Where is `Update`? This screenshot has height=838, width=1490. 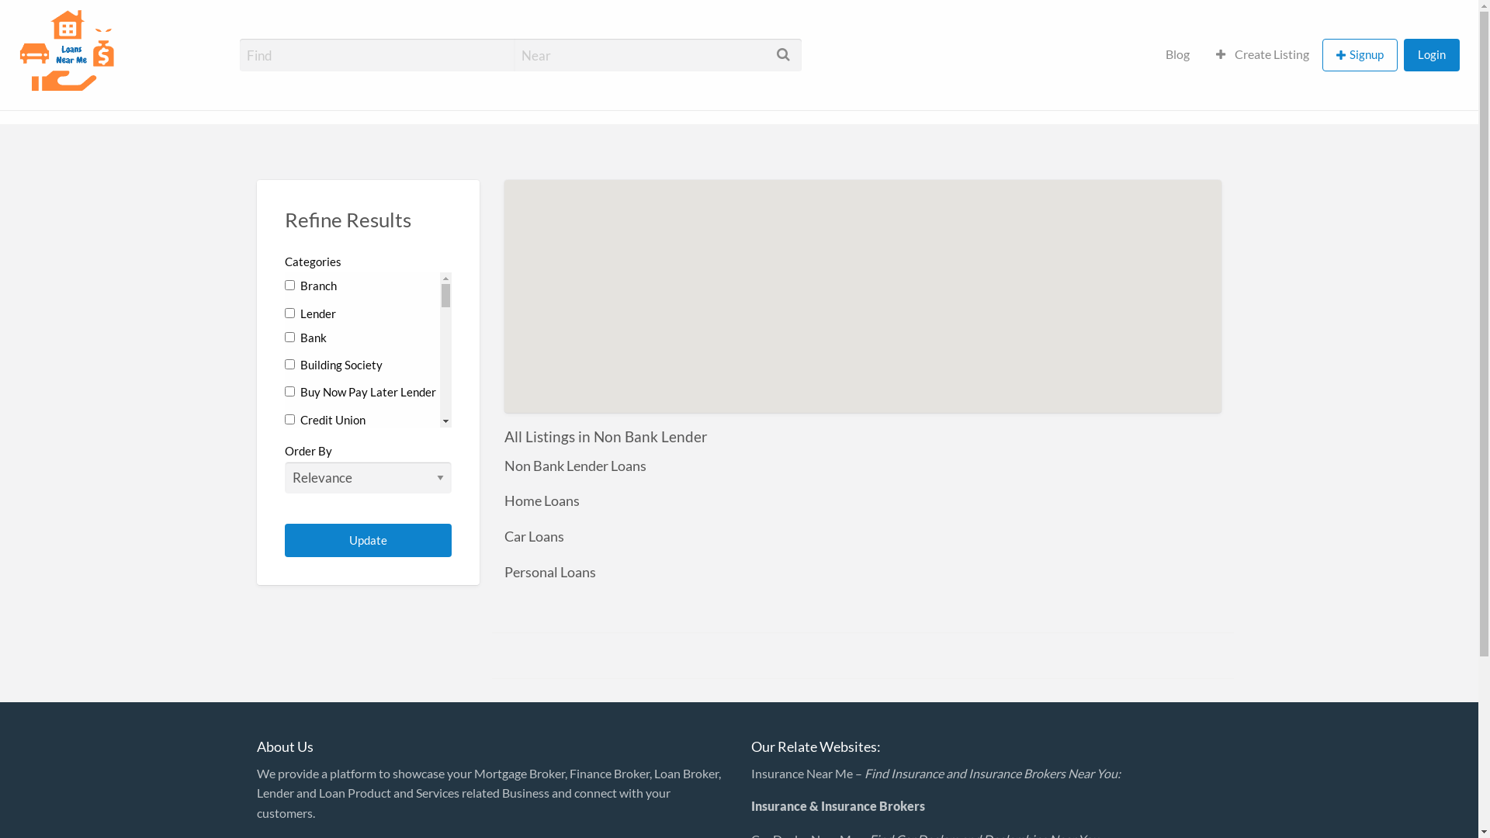 Update is located at coordinates (368, 540).